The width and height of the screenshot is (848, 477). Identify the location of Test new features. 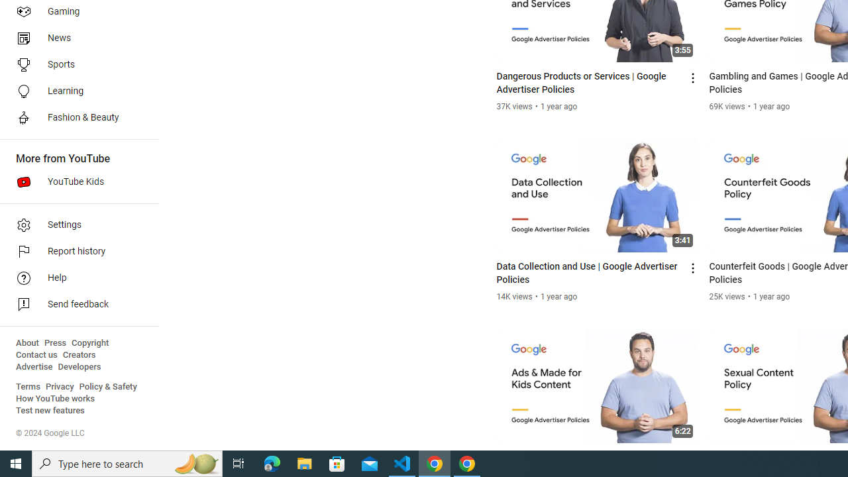
(50, 411).